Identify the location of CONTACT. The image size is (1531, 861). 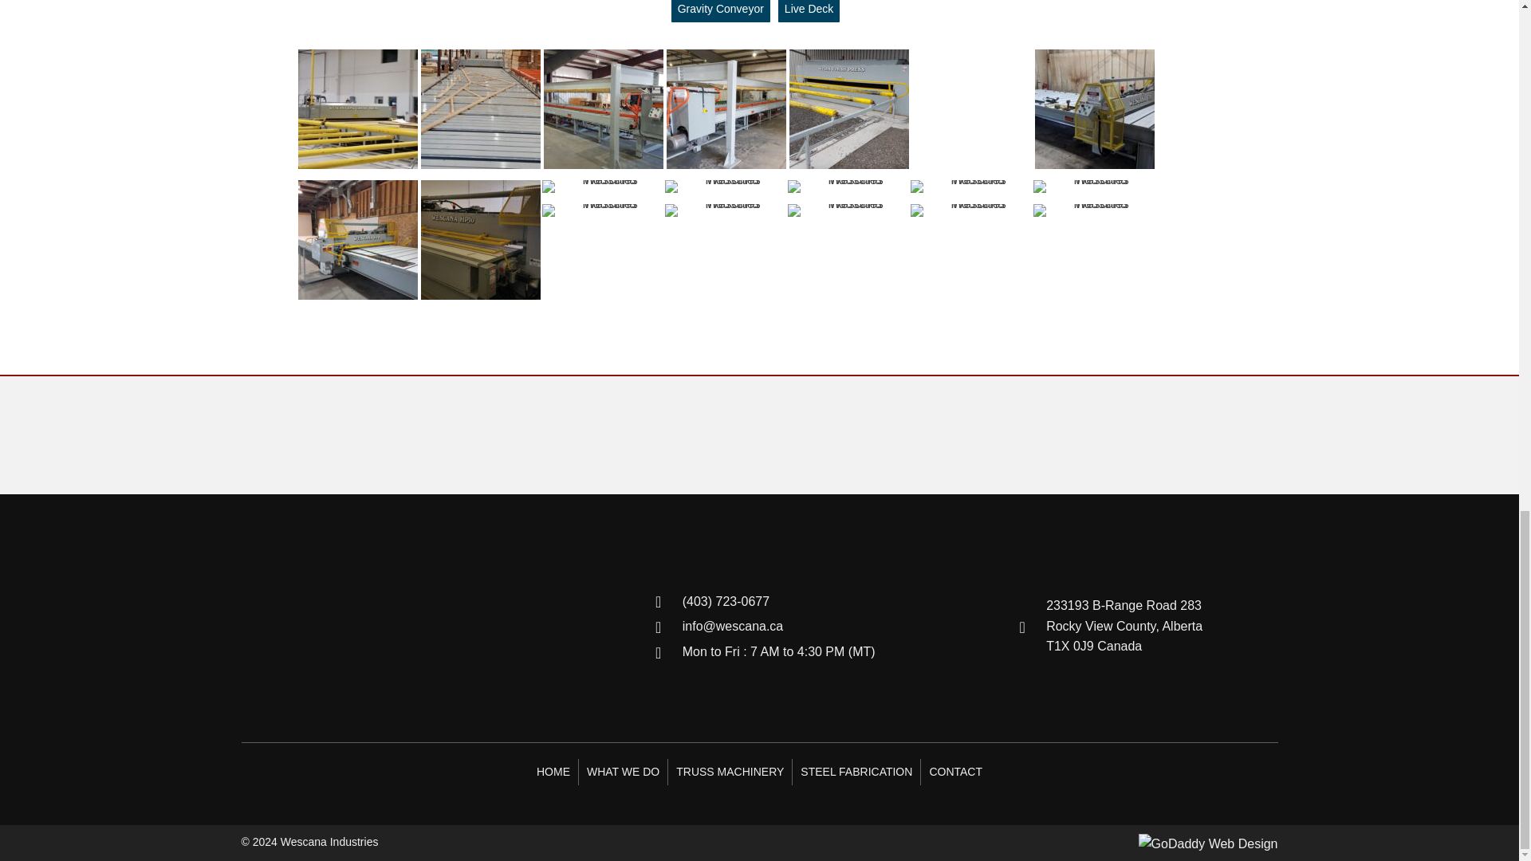
(955, 771).